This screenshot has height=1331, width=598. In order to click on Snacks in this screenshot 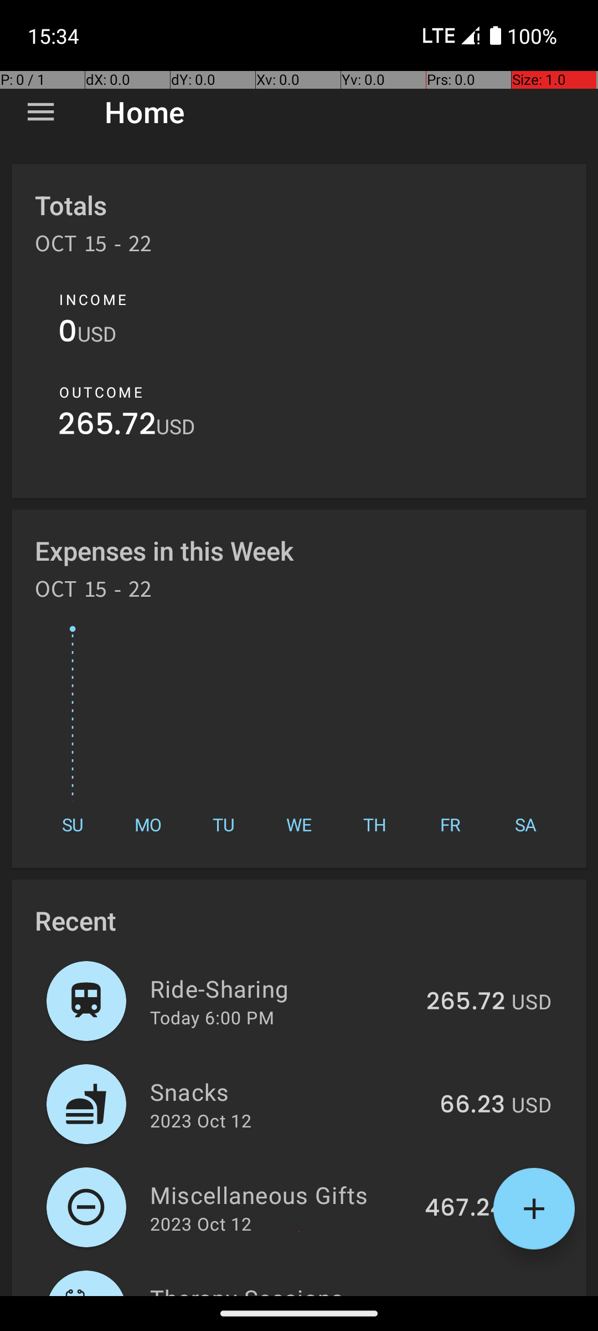, I will do `click(288, 1091)`.